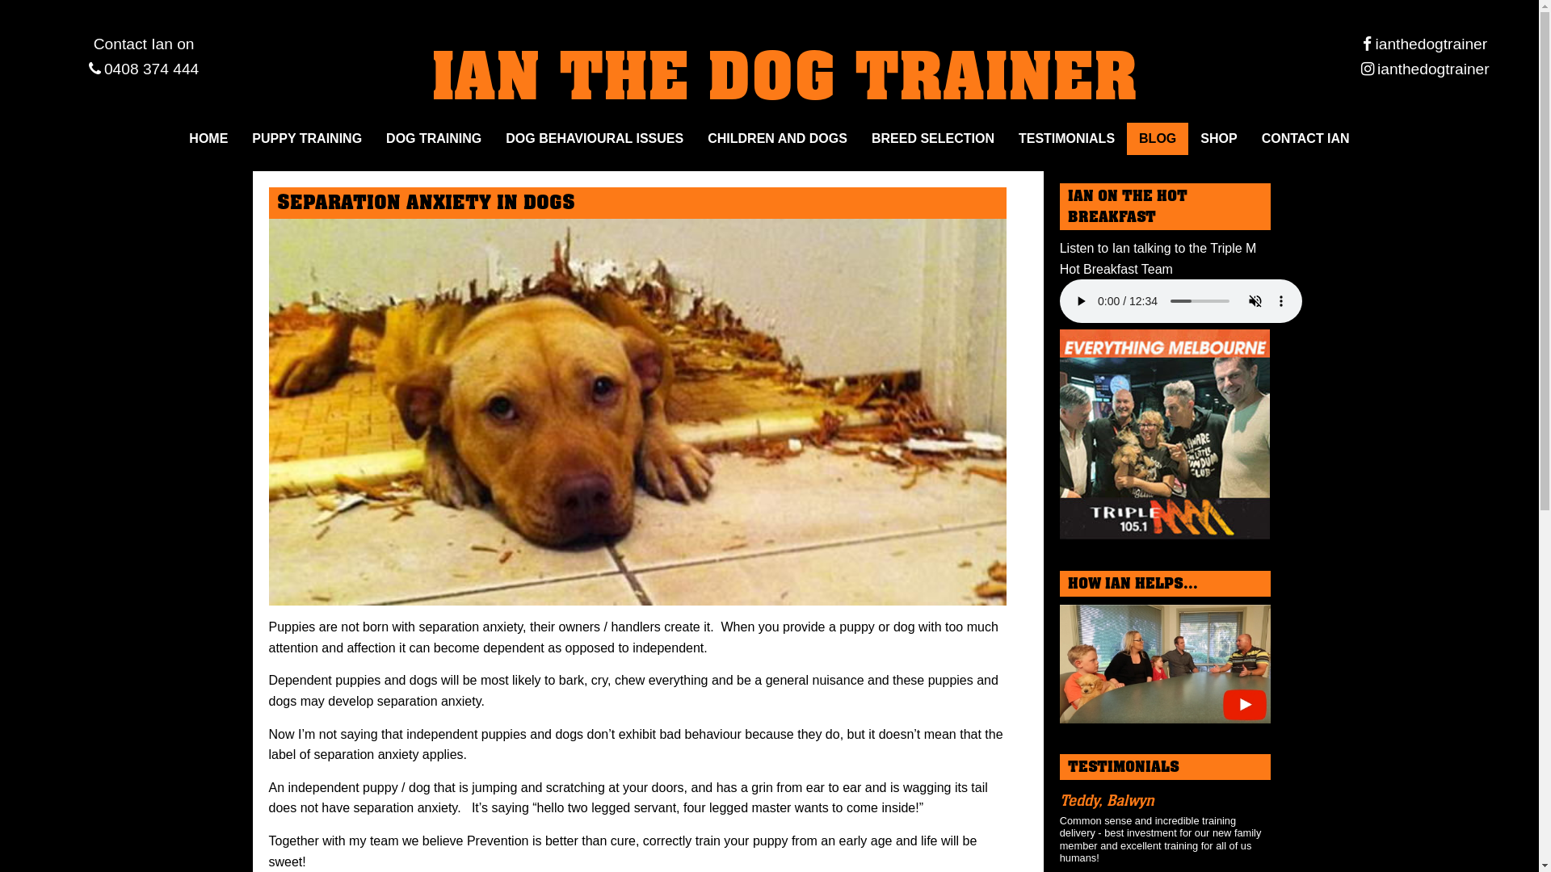 The image size is (1551, 872). I want to click on CHILDREN AND DOGS, so click(777, 139).